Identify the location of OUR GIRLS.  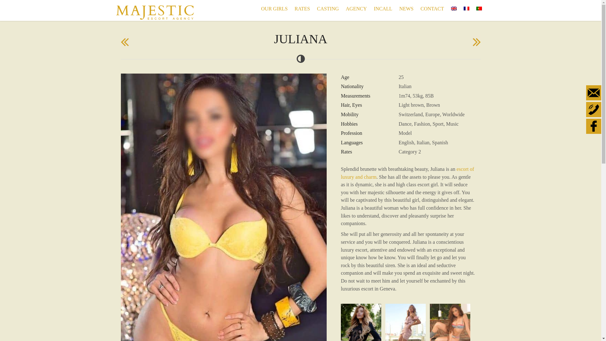
(274, 9).